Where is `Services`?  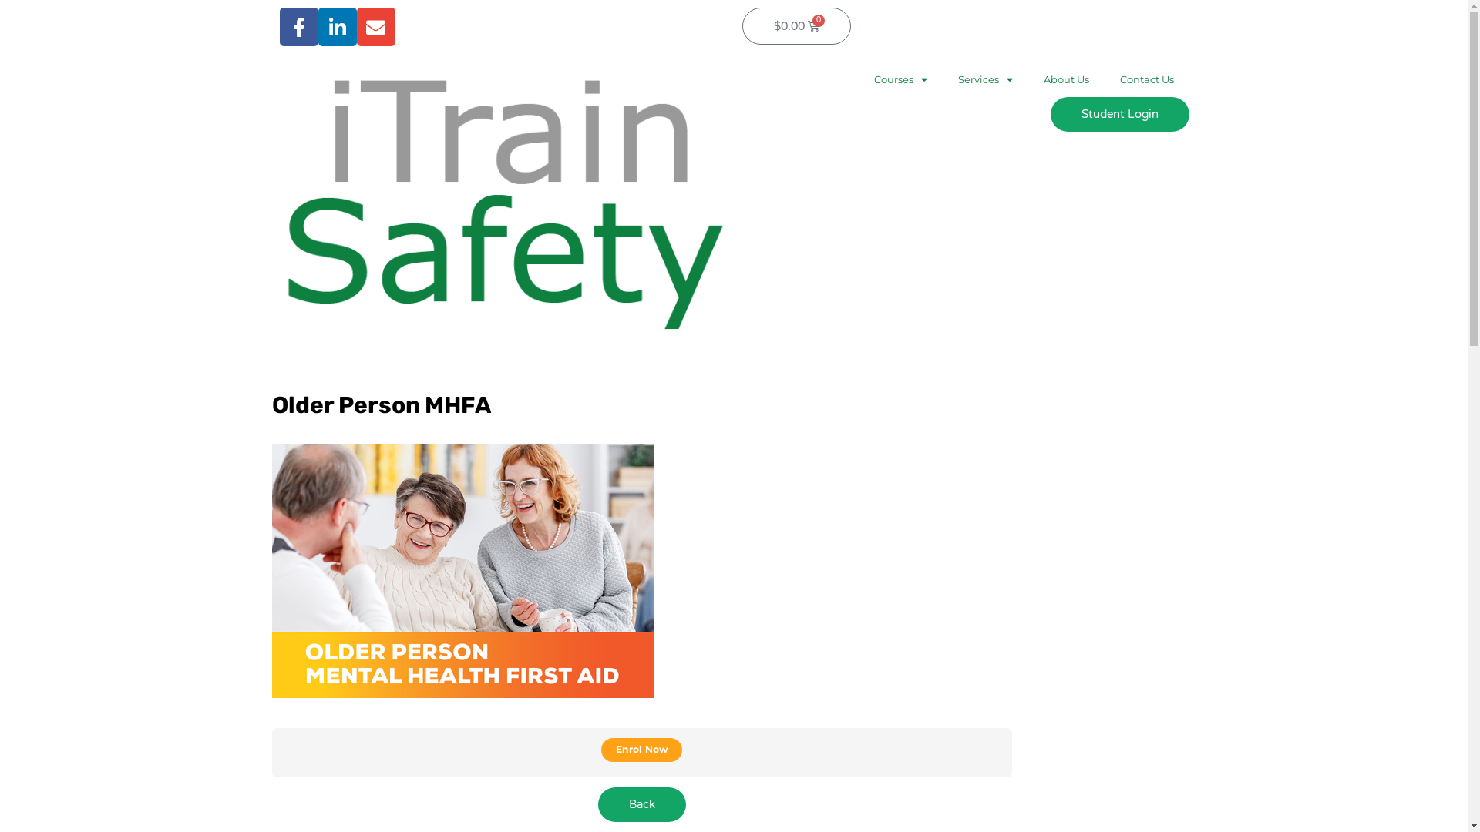 Services is located at coordinates (985, 79).